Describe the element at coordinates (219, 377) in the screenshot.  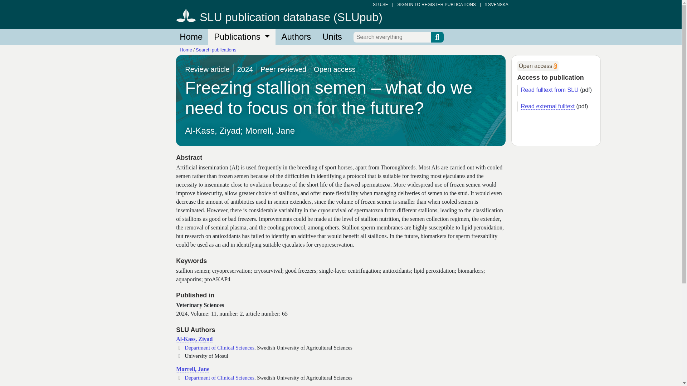
I see `Department of Clinical Sciences` at that location.